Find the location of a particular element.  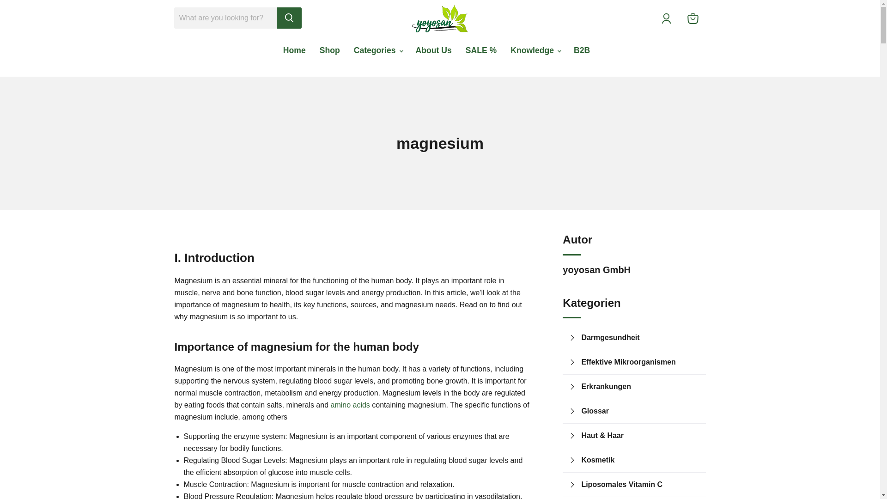

Home is located at coordinates (294, 50).